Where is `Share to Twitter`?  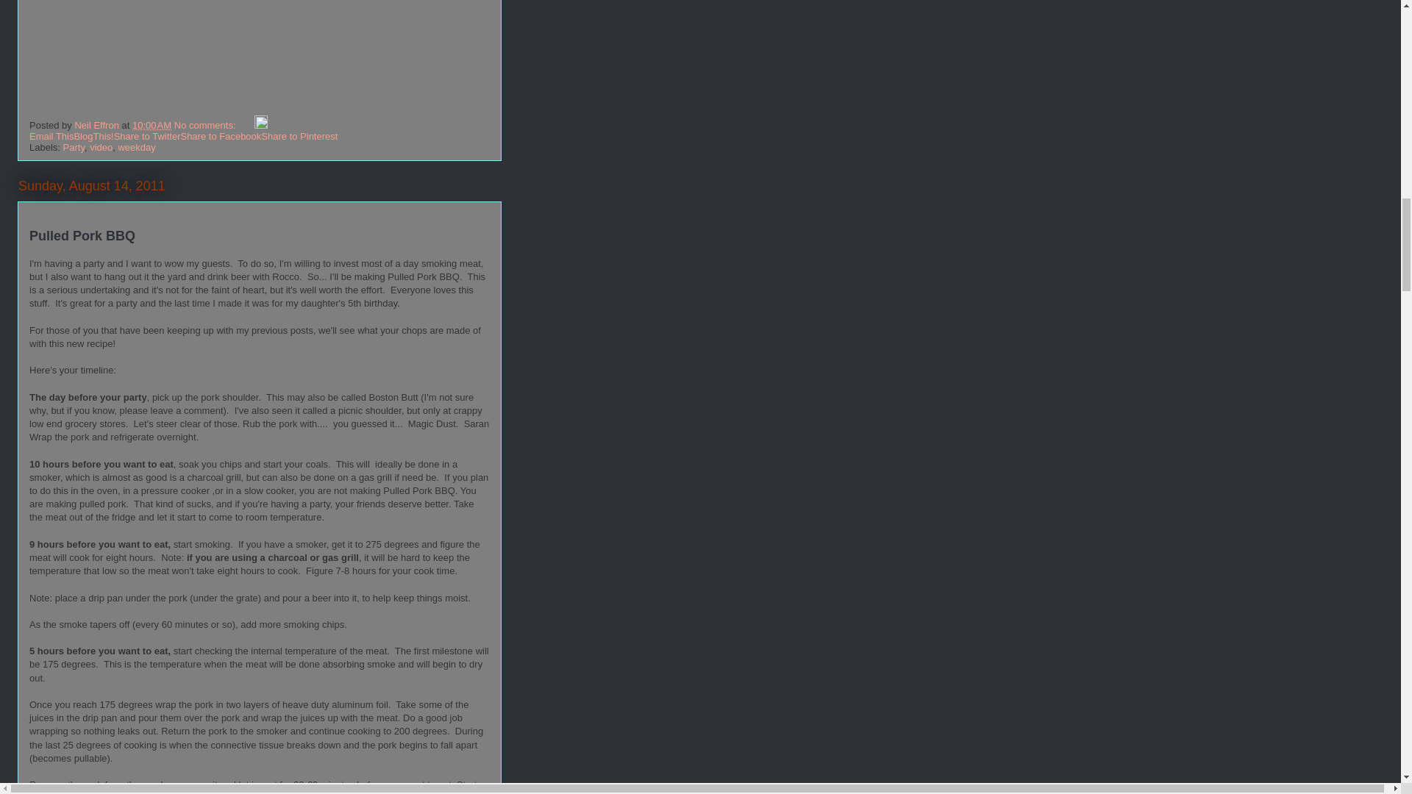
Share to Twitter is located at coordinates (147, 137).